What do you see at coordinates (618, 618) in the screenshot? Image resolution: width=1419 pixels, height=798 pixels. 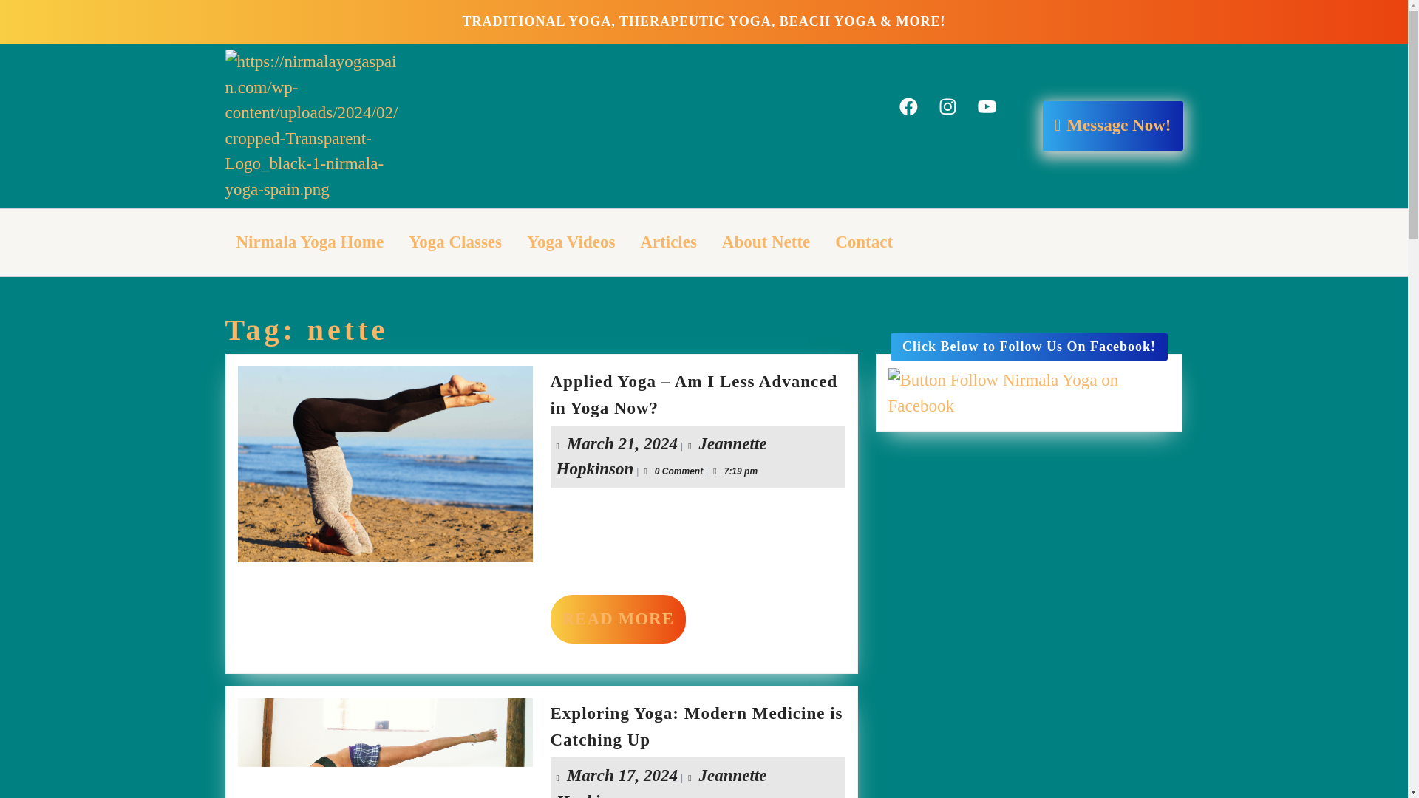 I see `Instagram Link` at bounding box center [618, 618].